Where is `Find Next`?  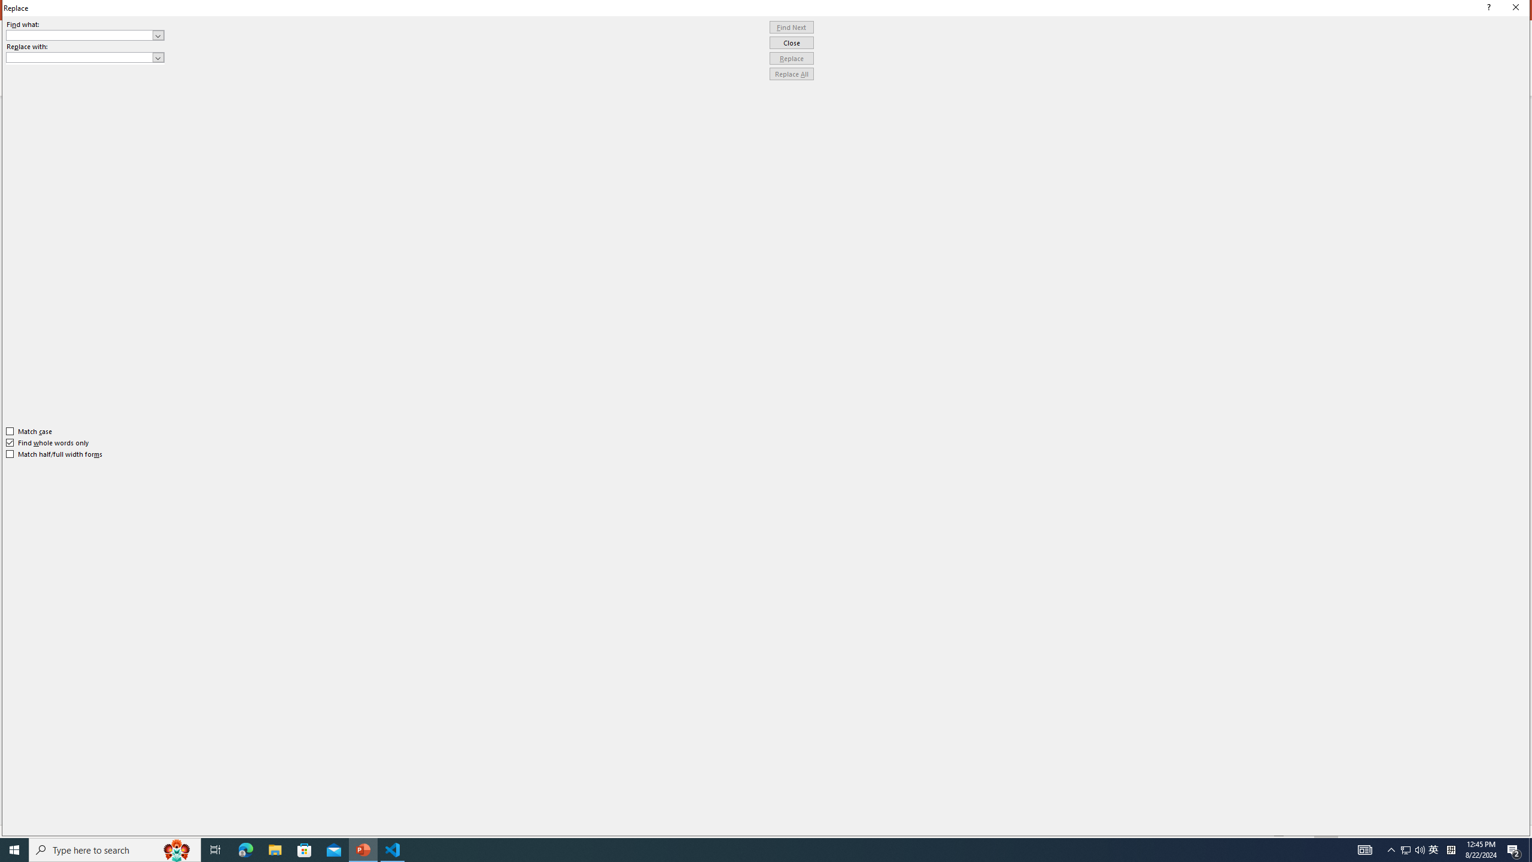 Find Next is located at coordinates (792, 28).